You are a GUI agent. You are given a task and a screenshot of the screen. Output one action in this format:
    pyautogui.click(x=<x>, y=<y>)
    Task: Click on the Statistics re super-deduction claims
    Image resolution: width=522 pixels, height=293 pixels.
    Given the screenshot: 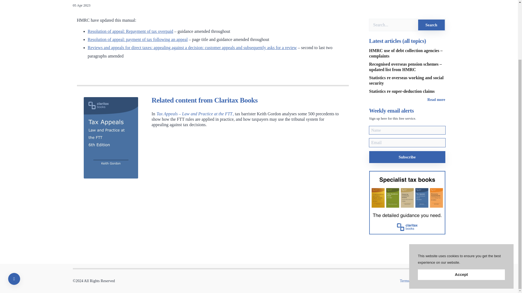 What is the action you would take?
    pyautogui.click(x=402, y=91)
    